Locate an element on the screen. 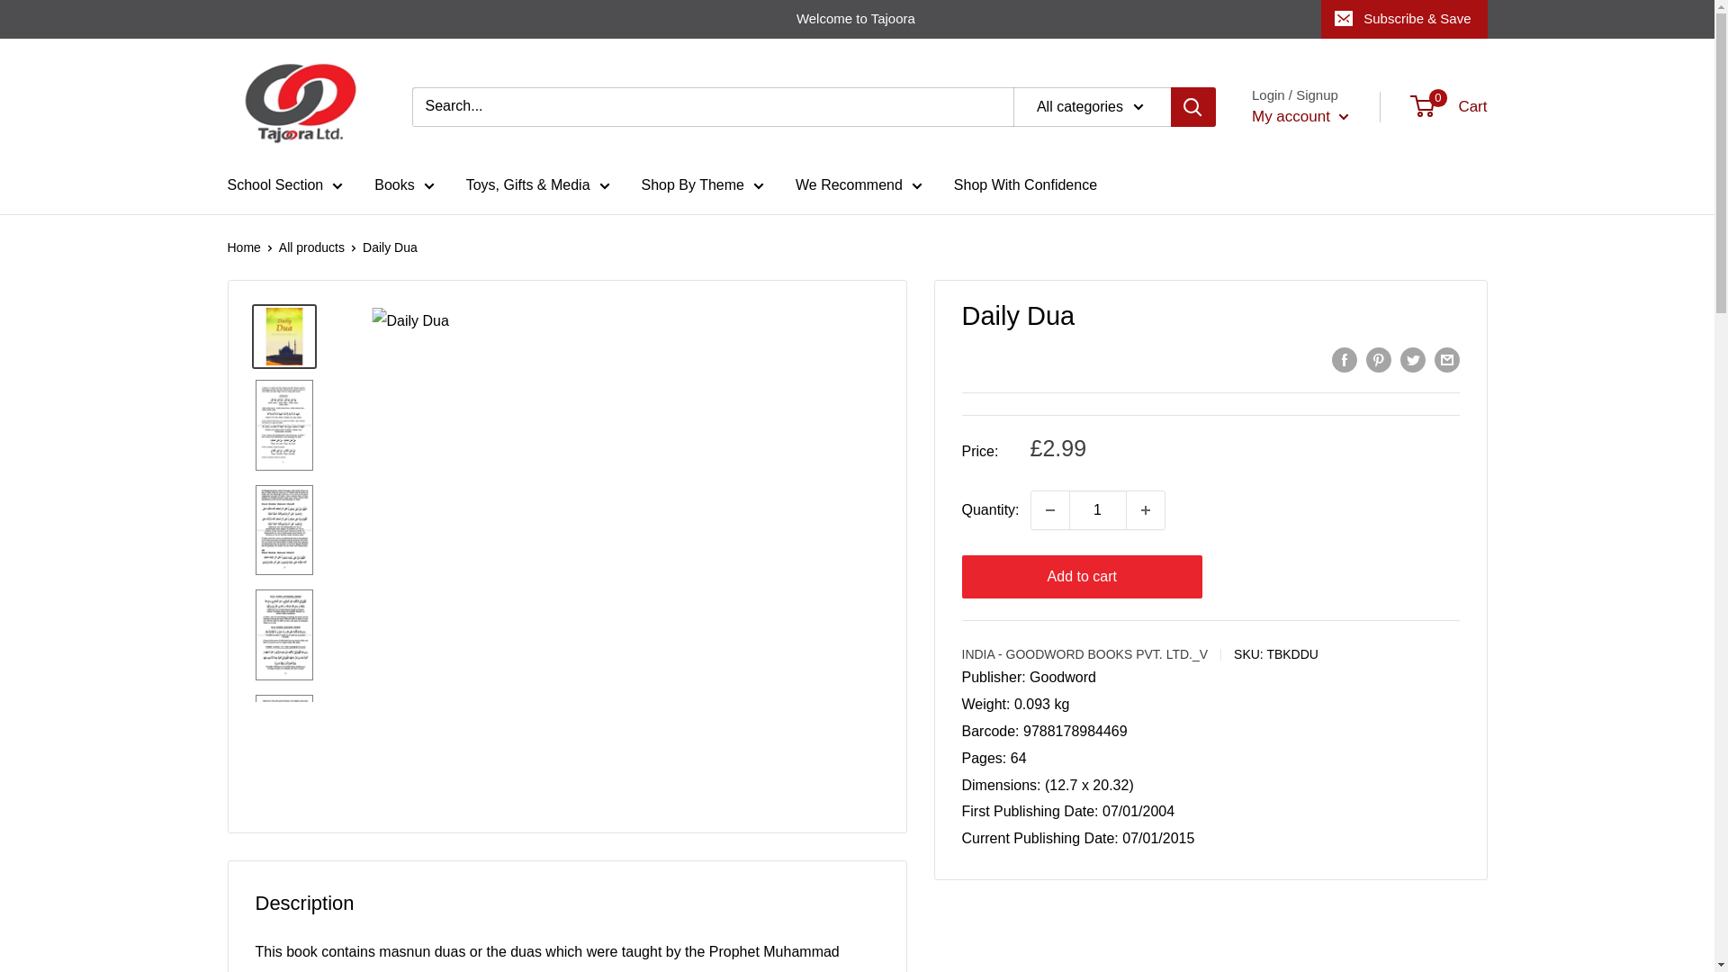  Welcome to Tajoora is located at coordinates (774, 19).